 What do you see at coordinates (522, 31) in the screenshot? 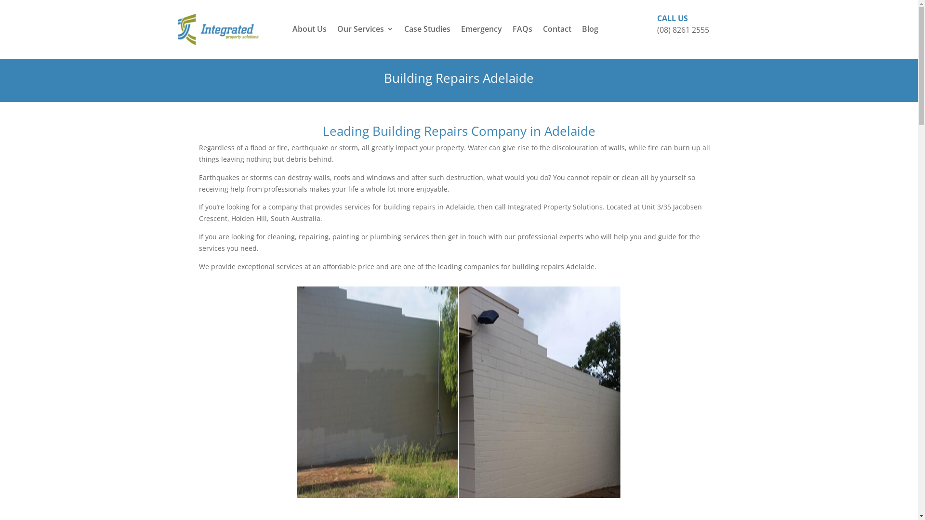
I see `FAQs` at bounding box center [522, 31].